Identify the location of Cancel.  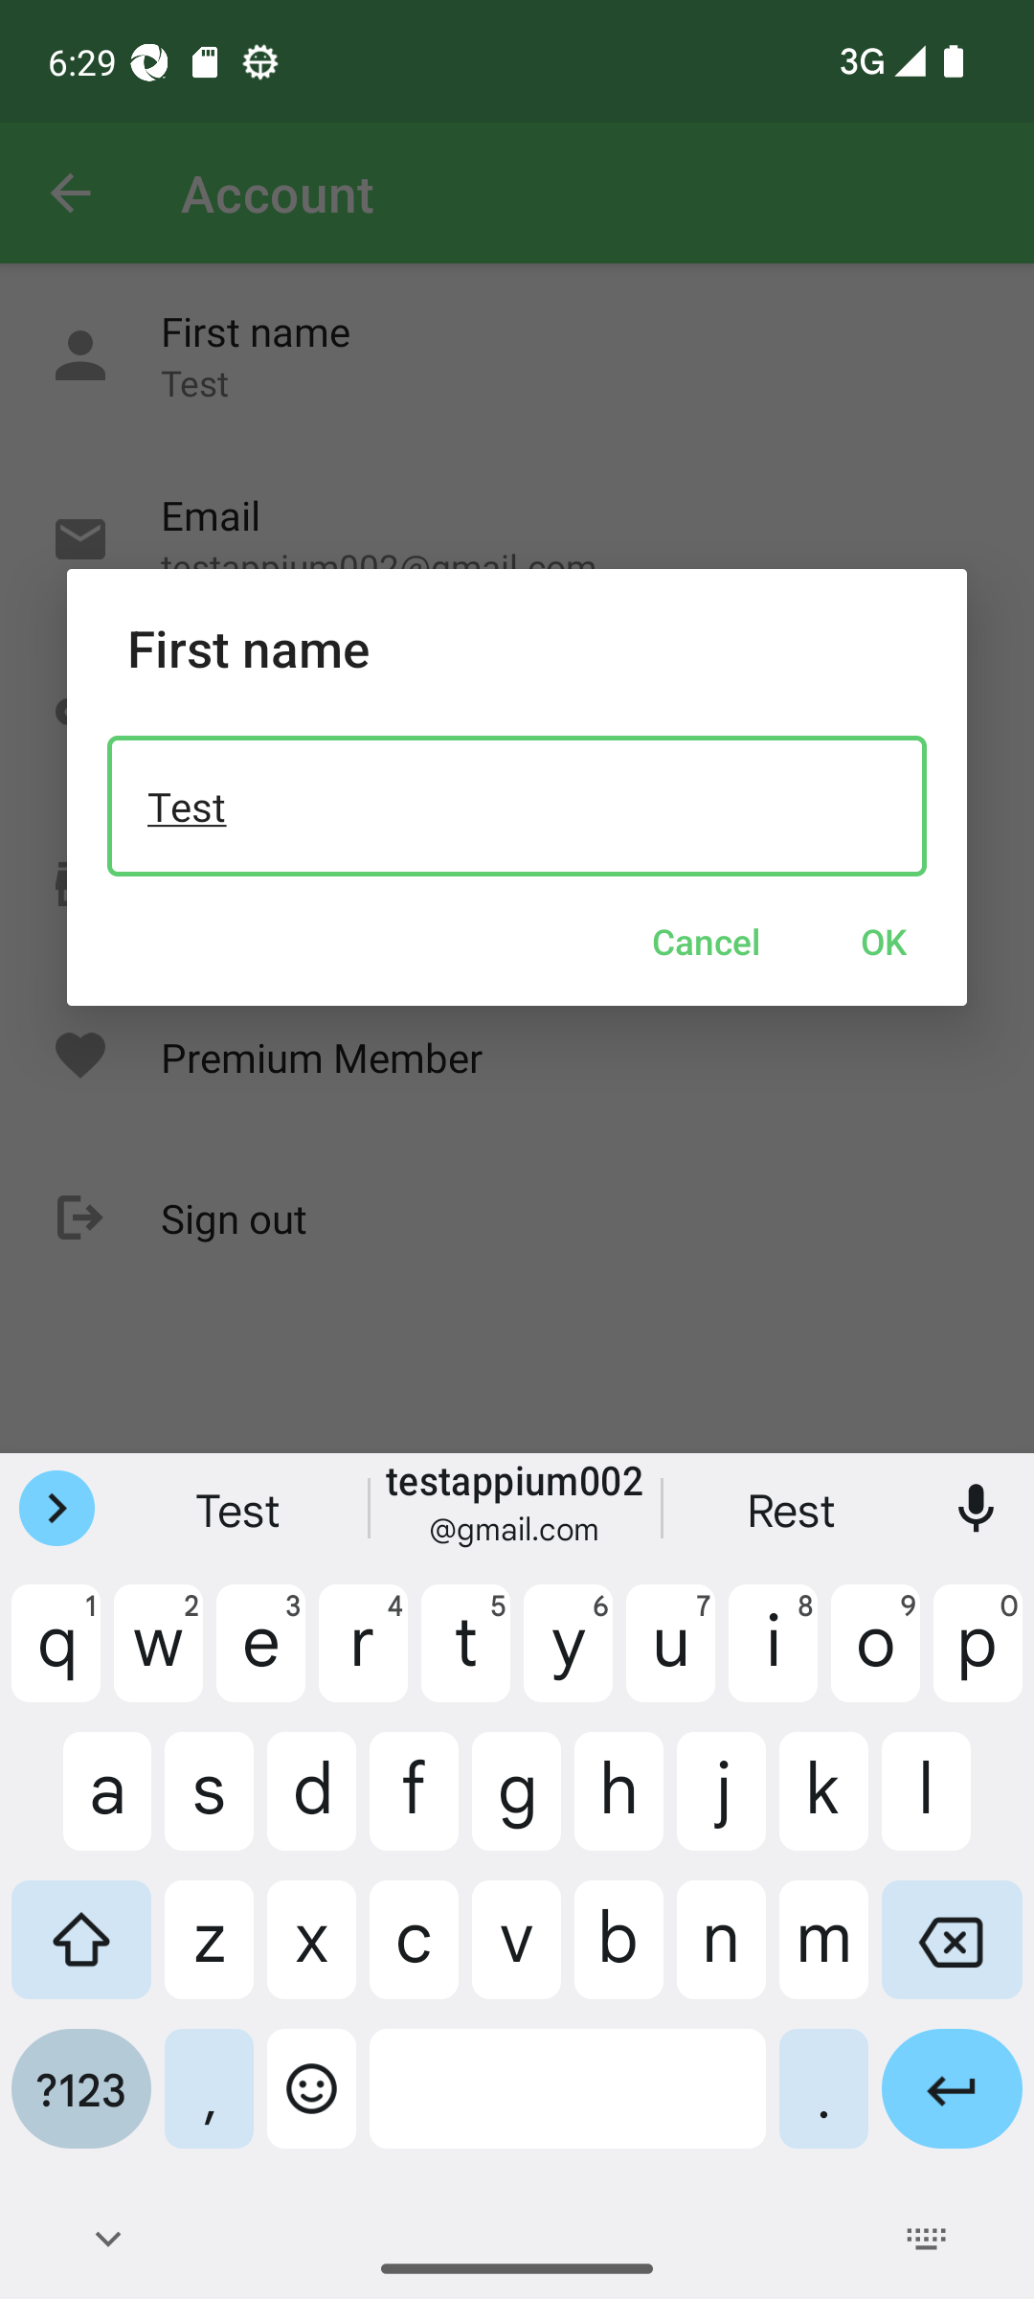
(706, 941).